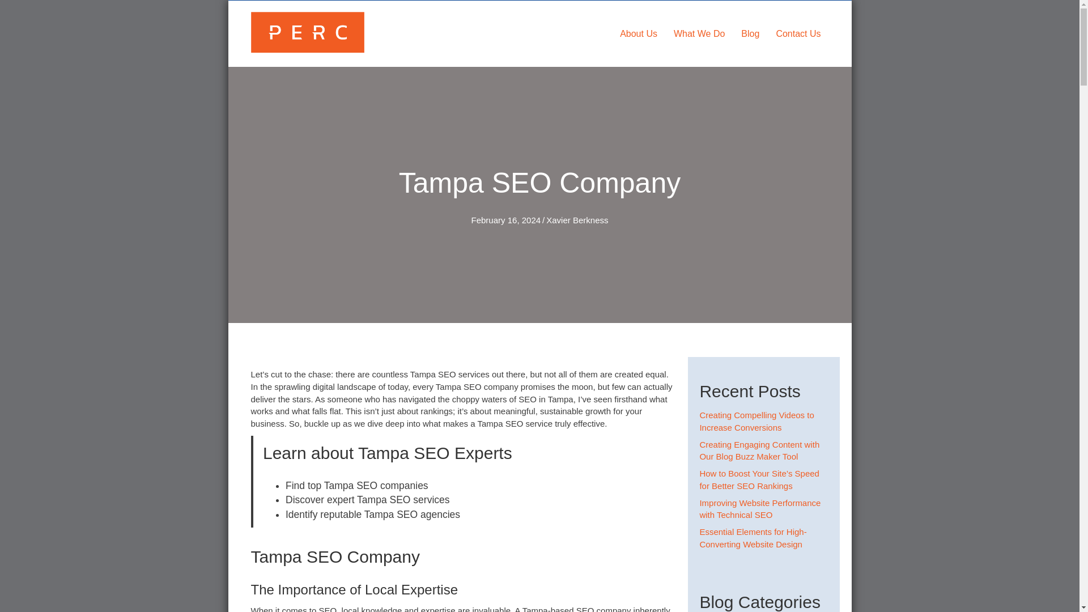  Describe the element at coordinates (638, 34) in the screenshot. I see `About Us` at that location.